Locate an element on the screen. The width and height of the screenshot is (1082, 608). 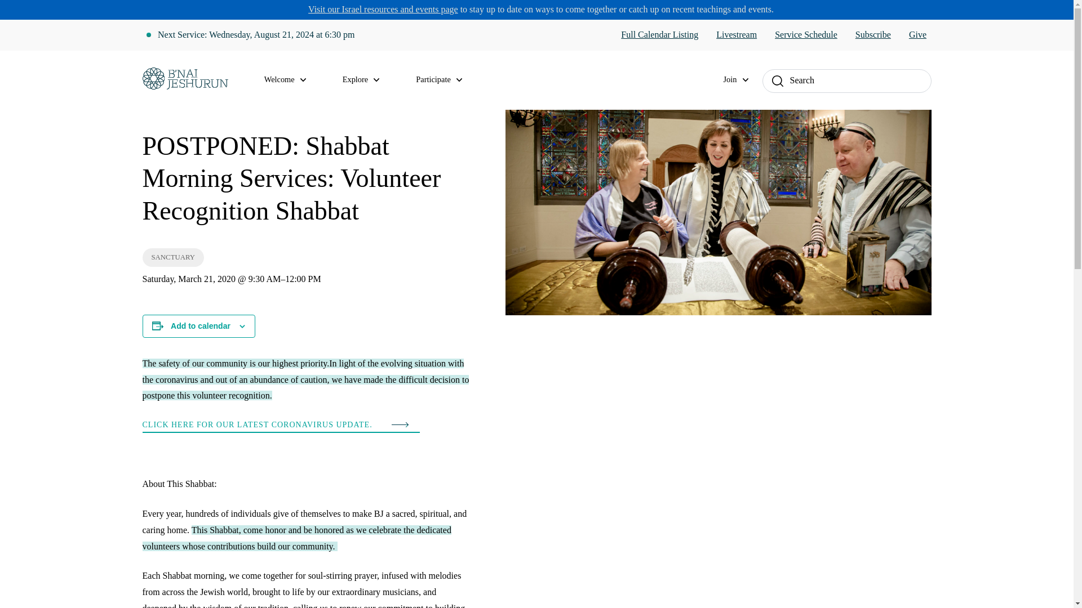
Give is located at coordinates (917, 35).